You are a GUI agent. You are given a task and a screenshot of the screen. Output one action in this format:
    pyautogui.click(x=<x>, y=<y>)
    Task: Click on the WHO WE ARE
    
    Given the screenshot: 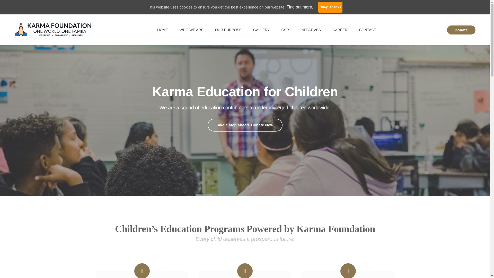 What is the action you would take?
    pyautogui.click(x=191, y=30)
    